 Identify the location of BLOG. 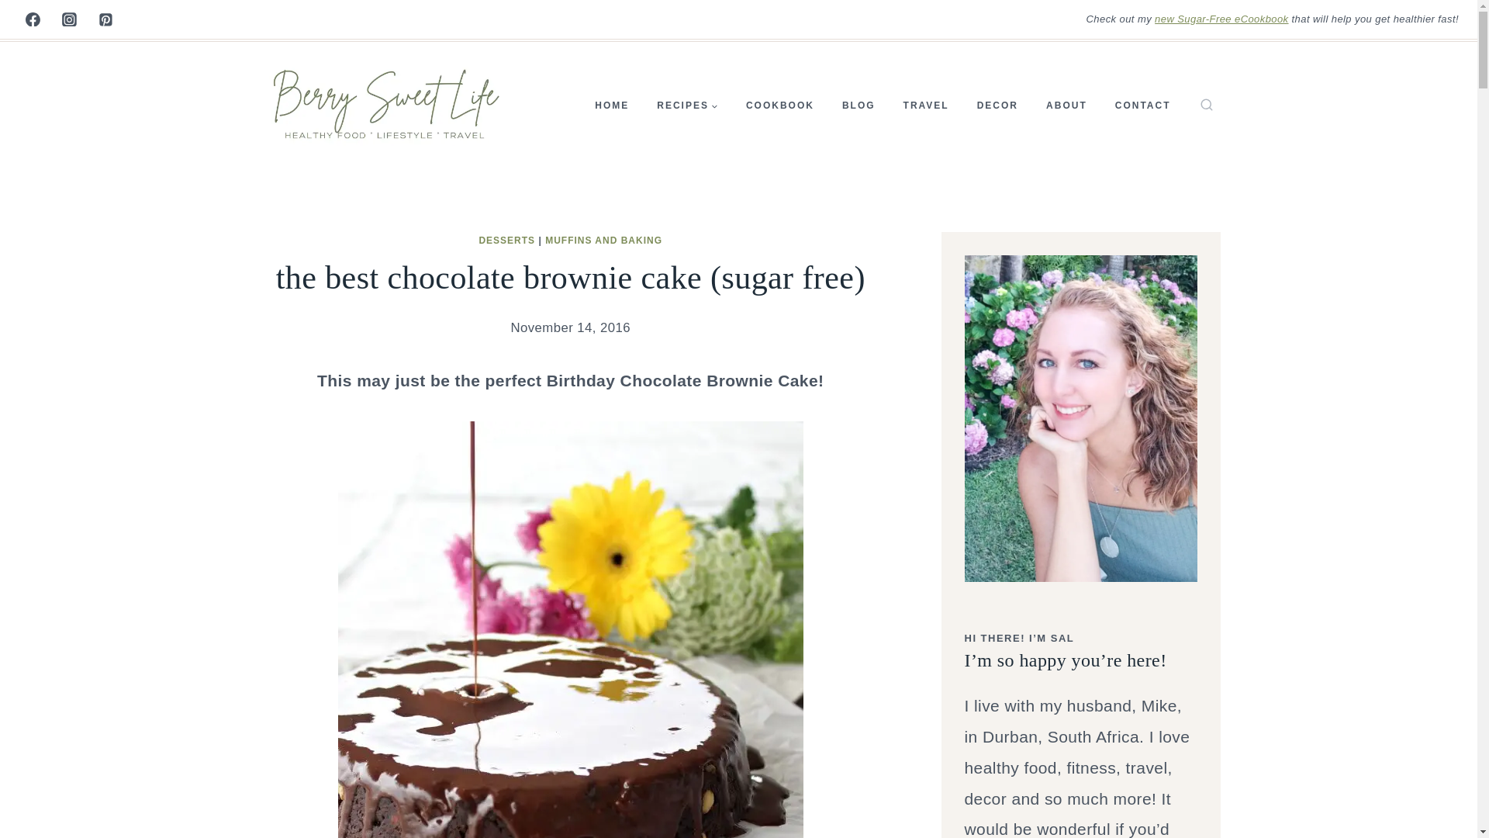
(858, 106).